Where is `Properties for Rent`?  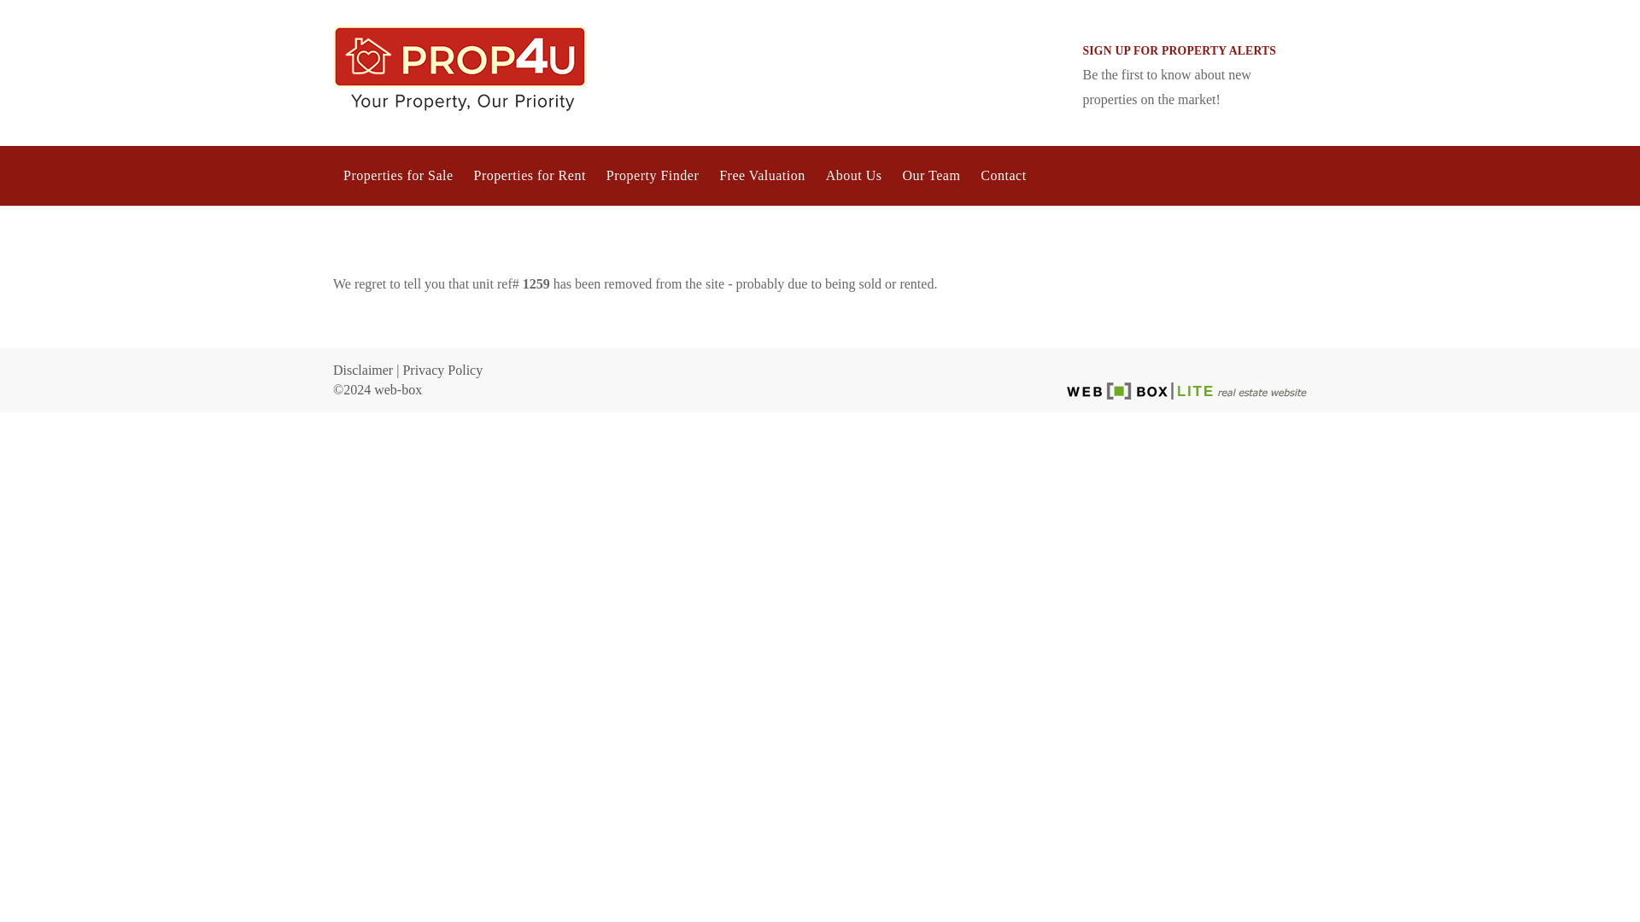 Properties for Rent is located at coordinates (530, 175).